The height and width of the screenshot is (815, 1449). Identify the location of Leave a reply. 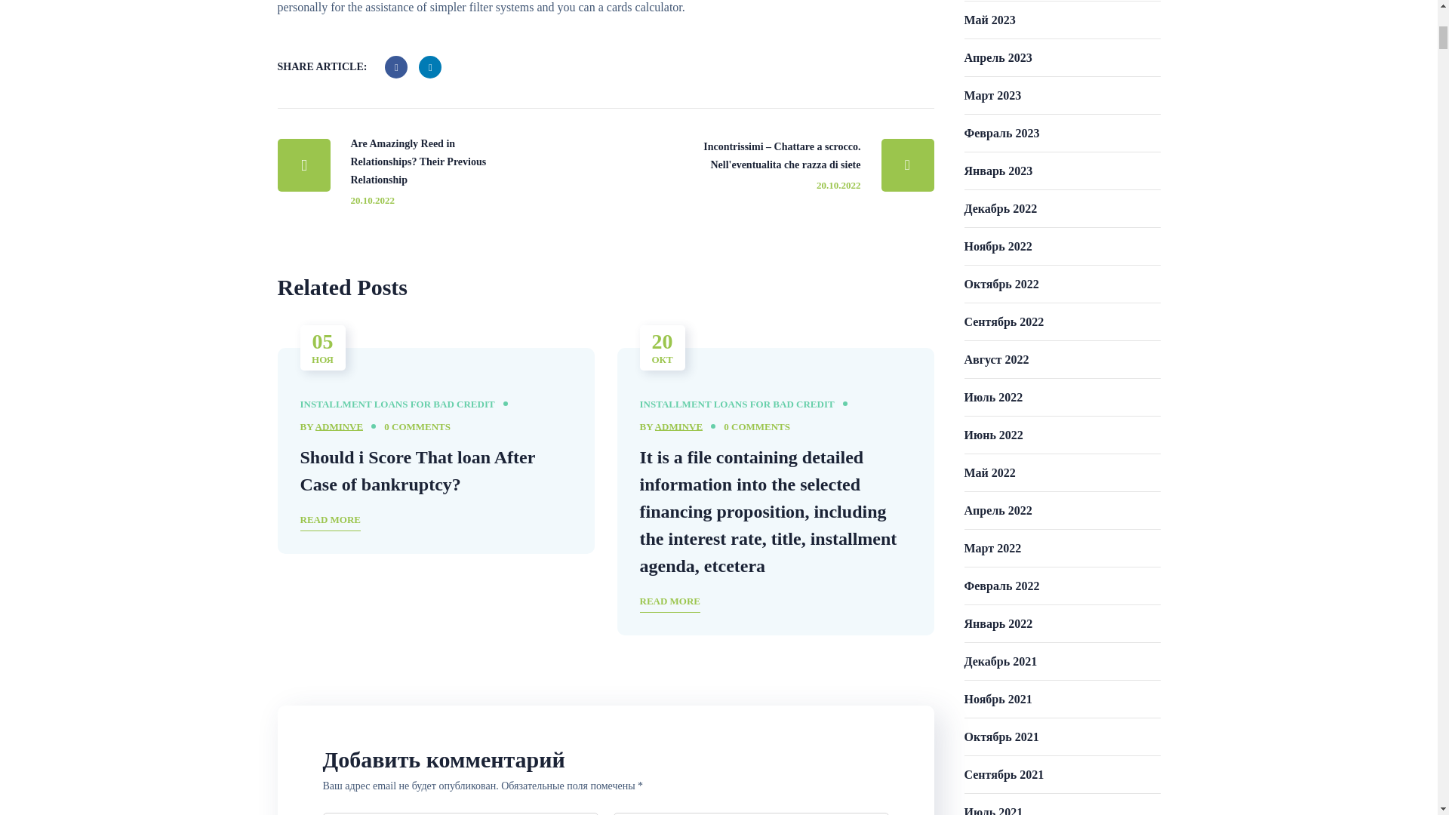
(756, 427).